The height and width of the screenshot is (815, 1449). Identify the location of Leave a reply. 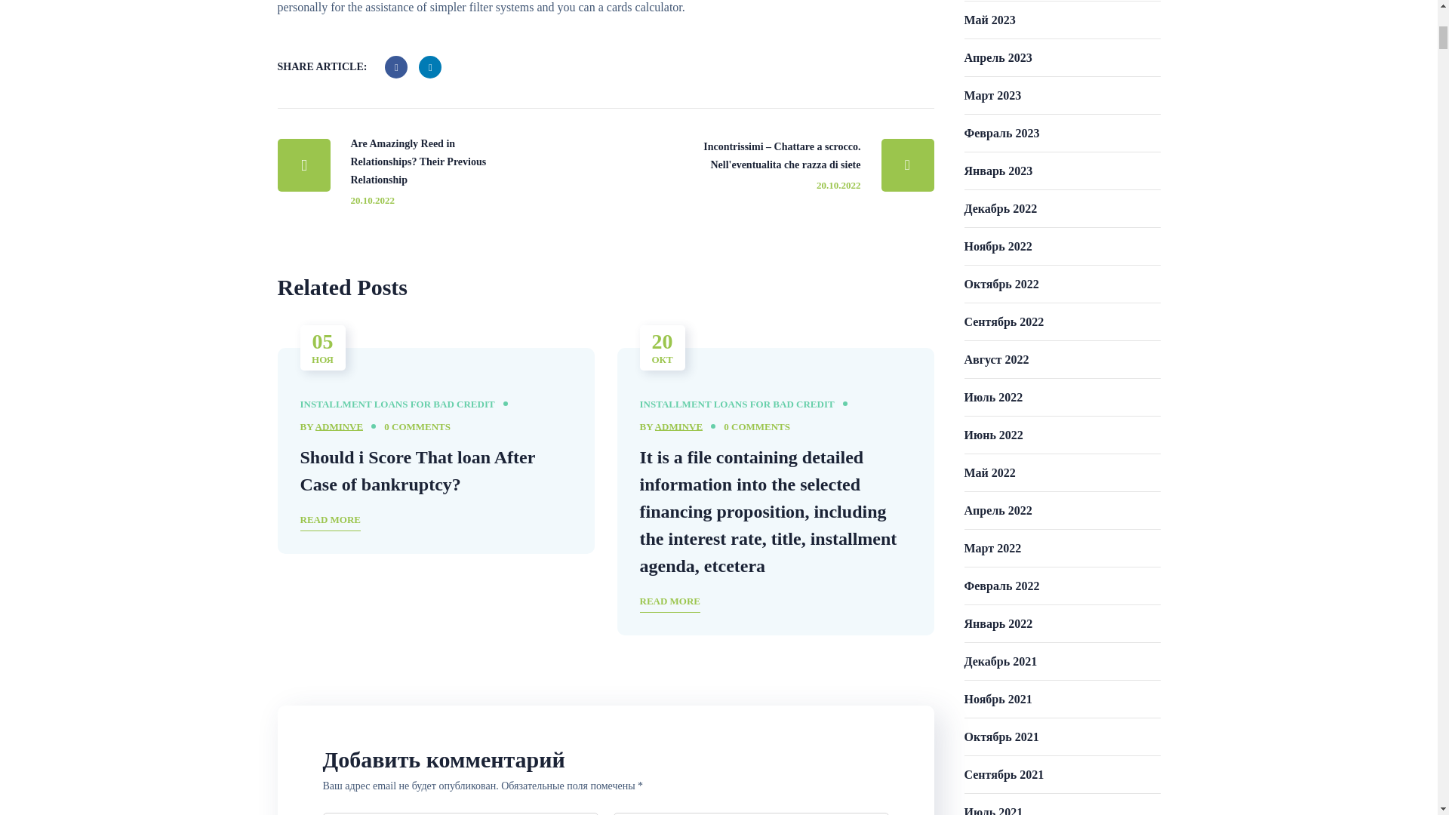
(756, 427).